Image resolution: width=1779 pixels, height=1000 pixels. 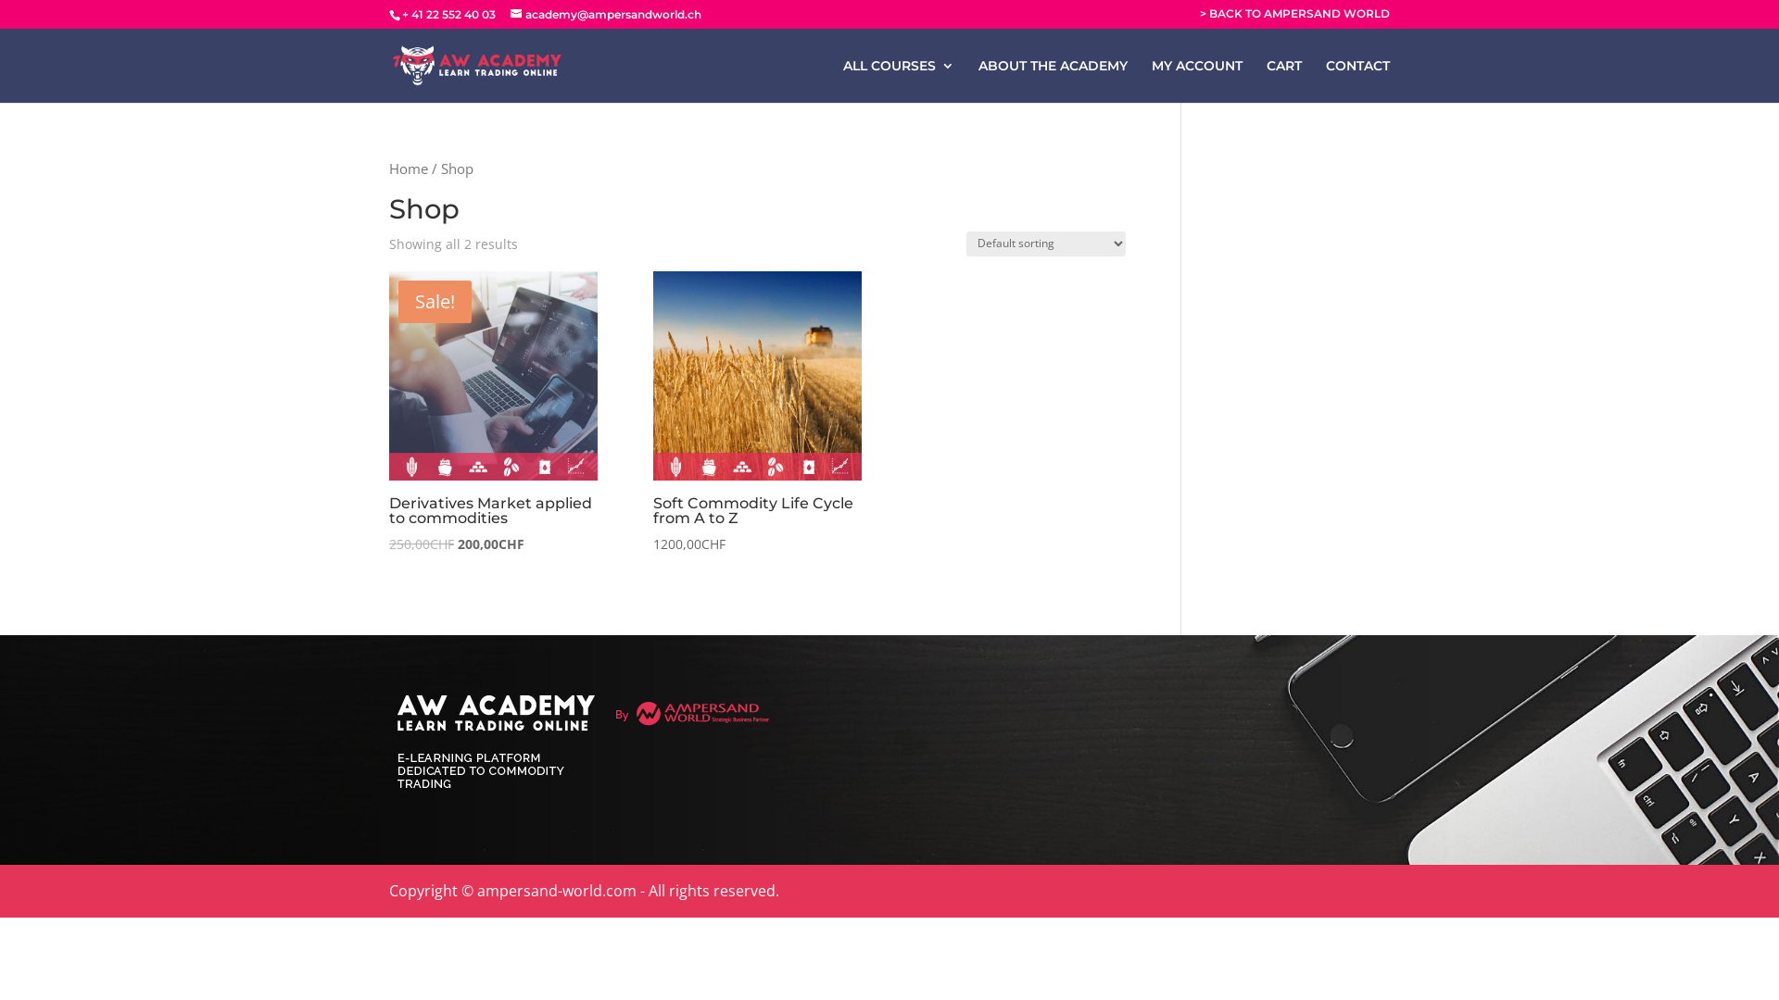 I want to click on CART, so click(x=1284, y=81).